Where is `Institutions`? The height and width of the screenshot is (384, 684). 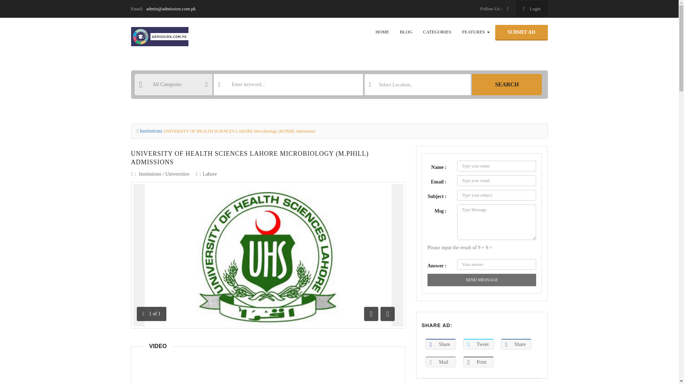
Institutions is located at coordinates (150, 174).